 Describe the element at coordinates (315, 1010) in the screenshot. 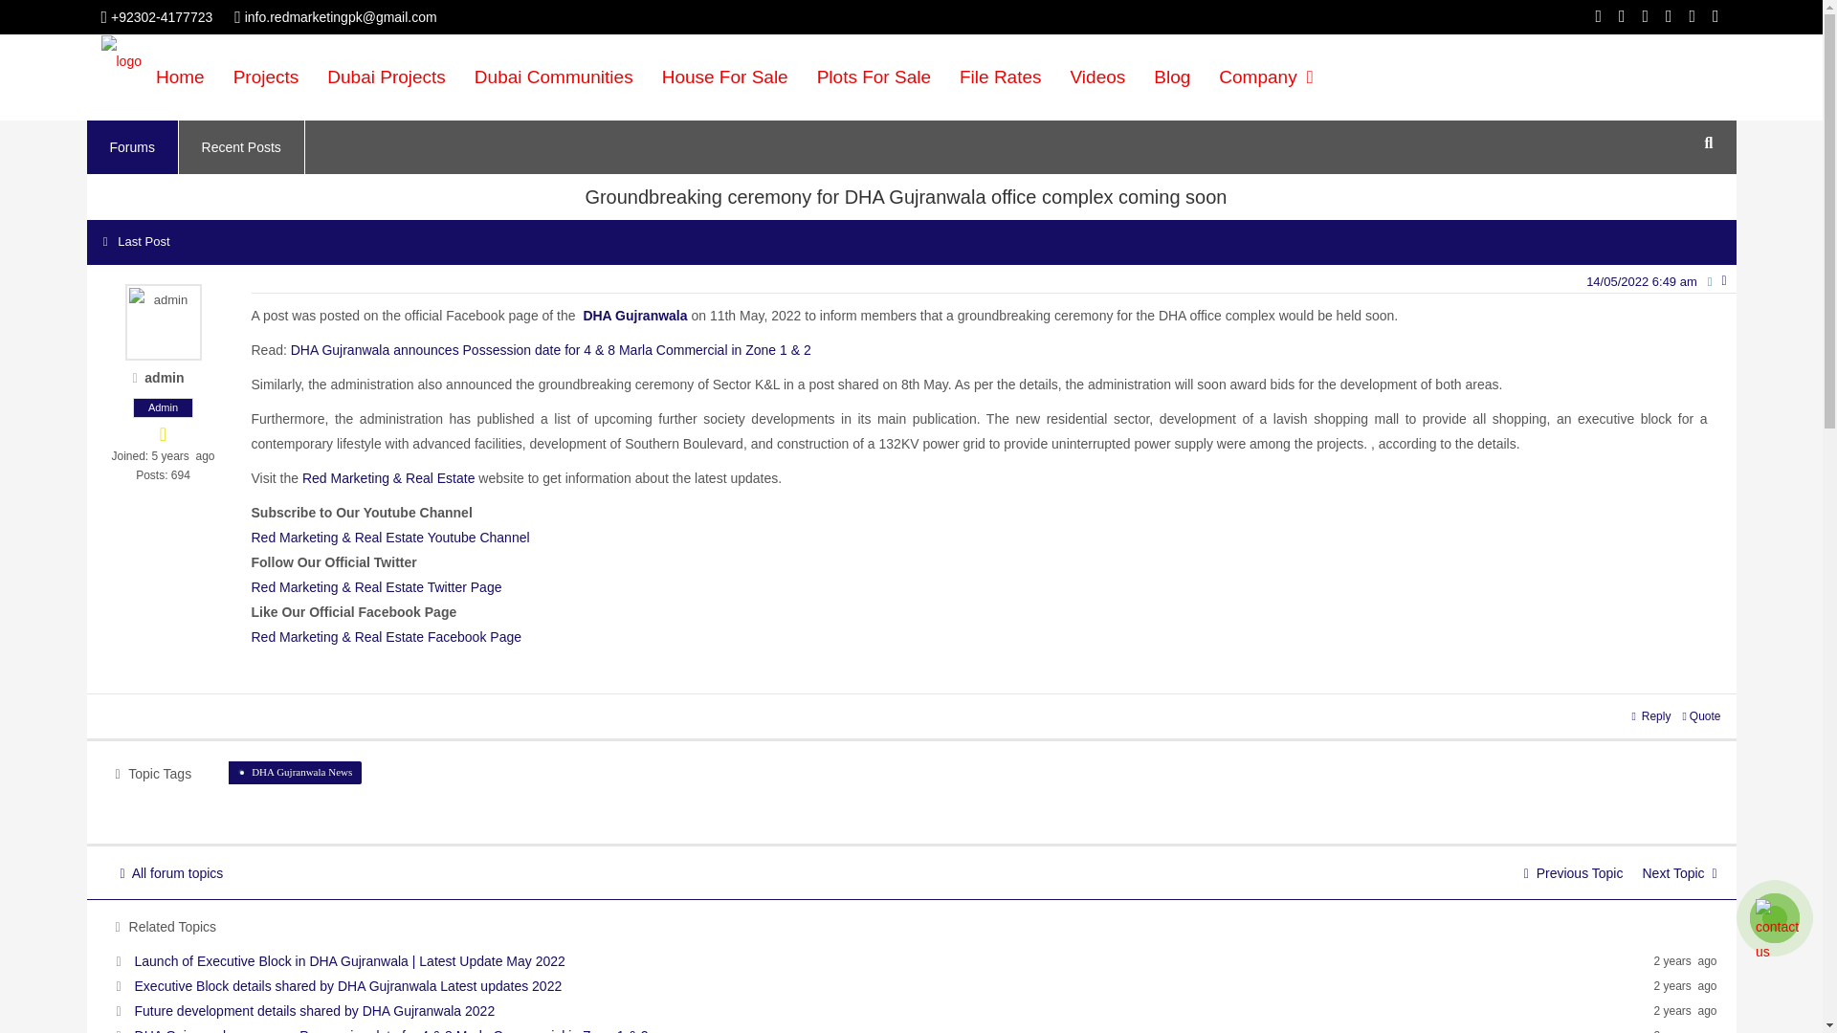

I see `Future development details shared by DHA Gujranwala 2022` at that location.